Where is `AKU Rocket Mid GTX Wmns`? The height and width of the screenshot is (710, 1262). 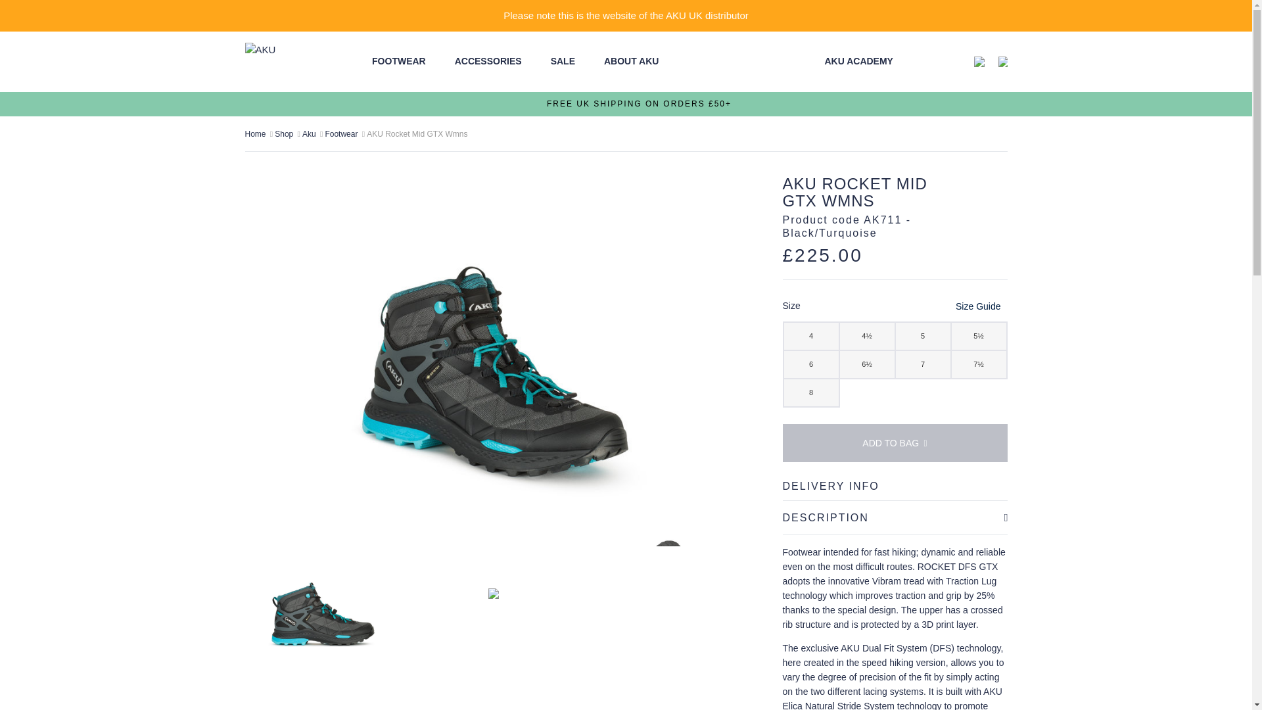 AKU Rocket Mid GTX Wmns is located at coordinates (417, 133).